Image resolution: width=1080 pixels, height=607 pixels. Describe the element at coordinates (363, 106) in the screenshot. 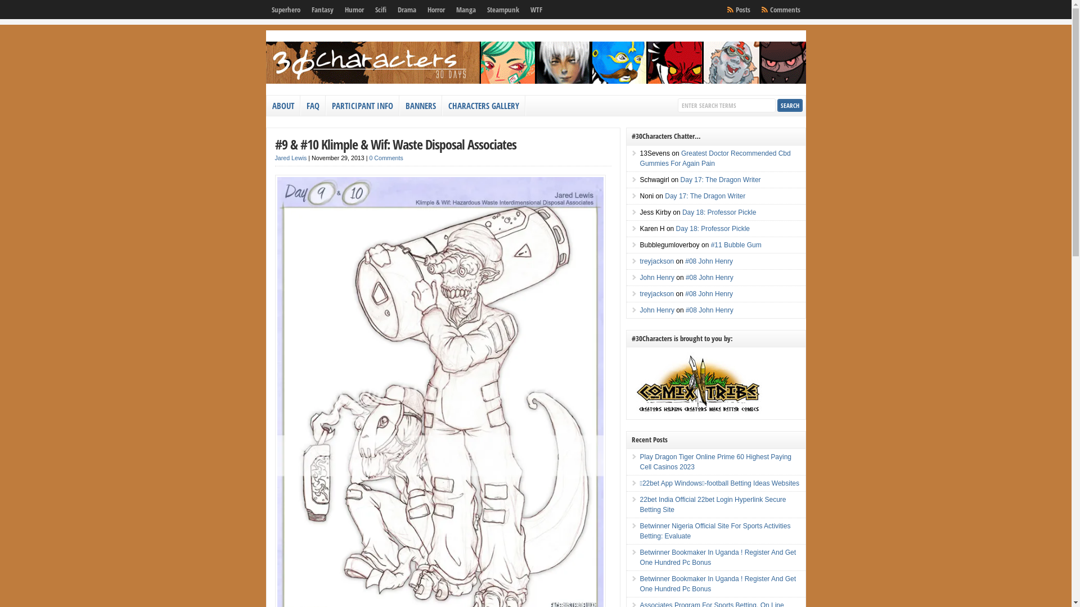

I see `PARTICIPANT INFO` at that location.